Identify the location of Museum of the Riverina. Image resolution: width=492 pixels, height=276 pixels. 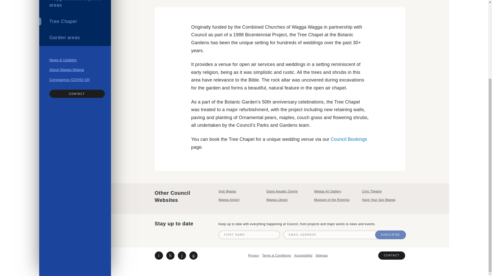
(336, 200).